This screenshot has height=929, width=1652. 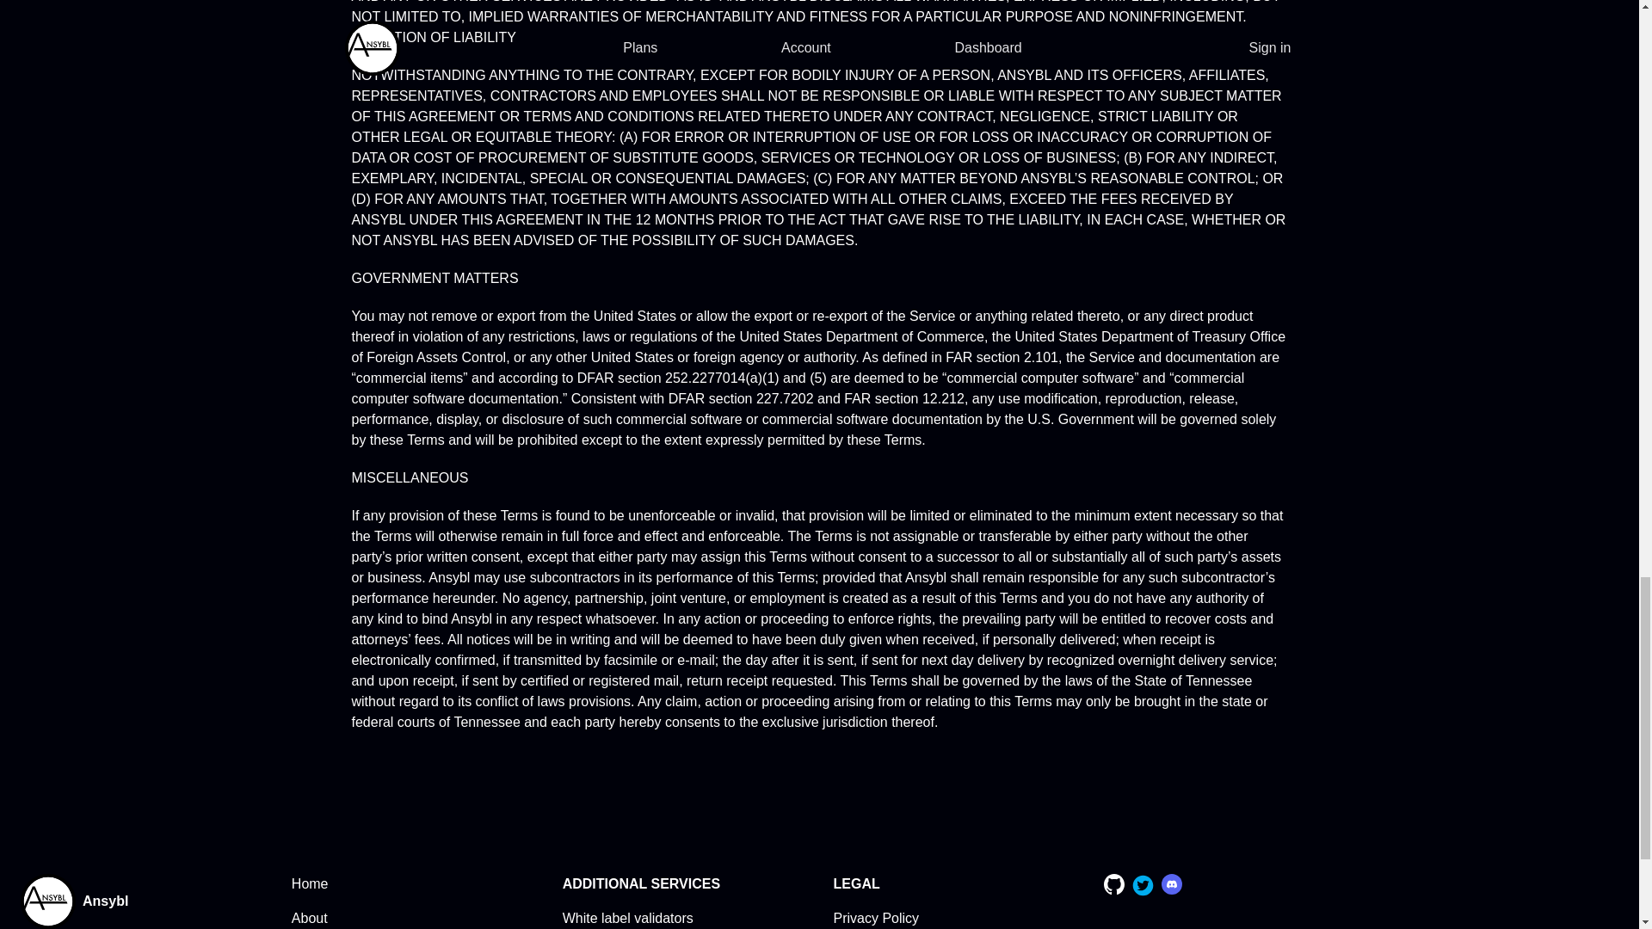 I want to click on White label validators, so click(x=628, y=918).